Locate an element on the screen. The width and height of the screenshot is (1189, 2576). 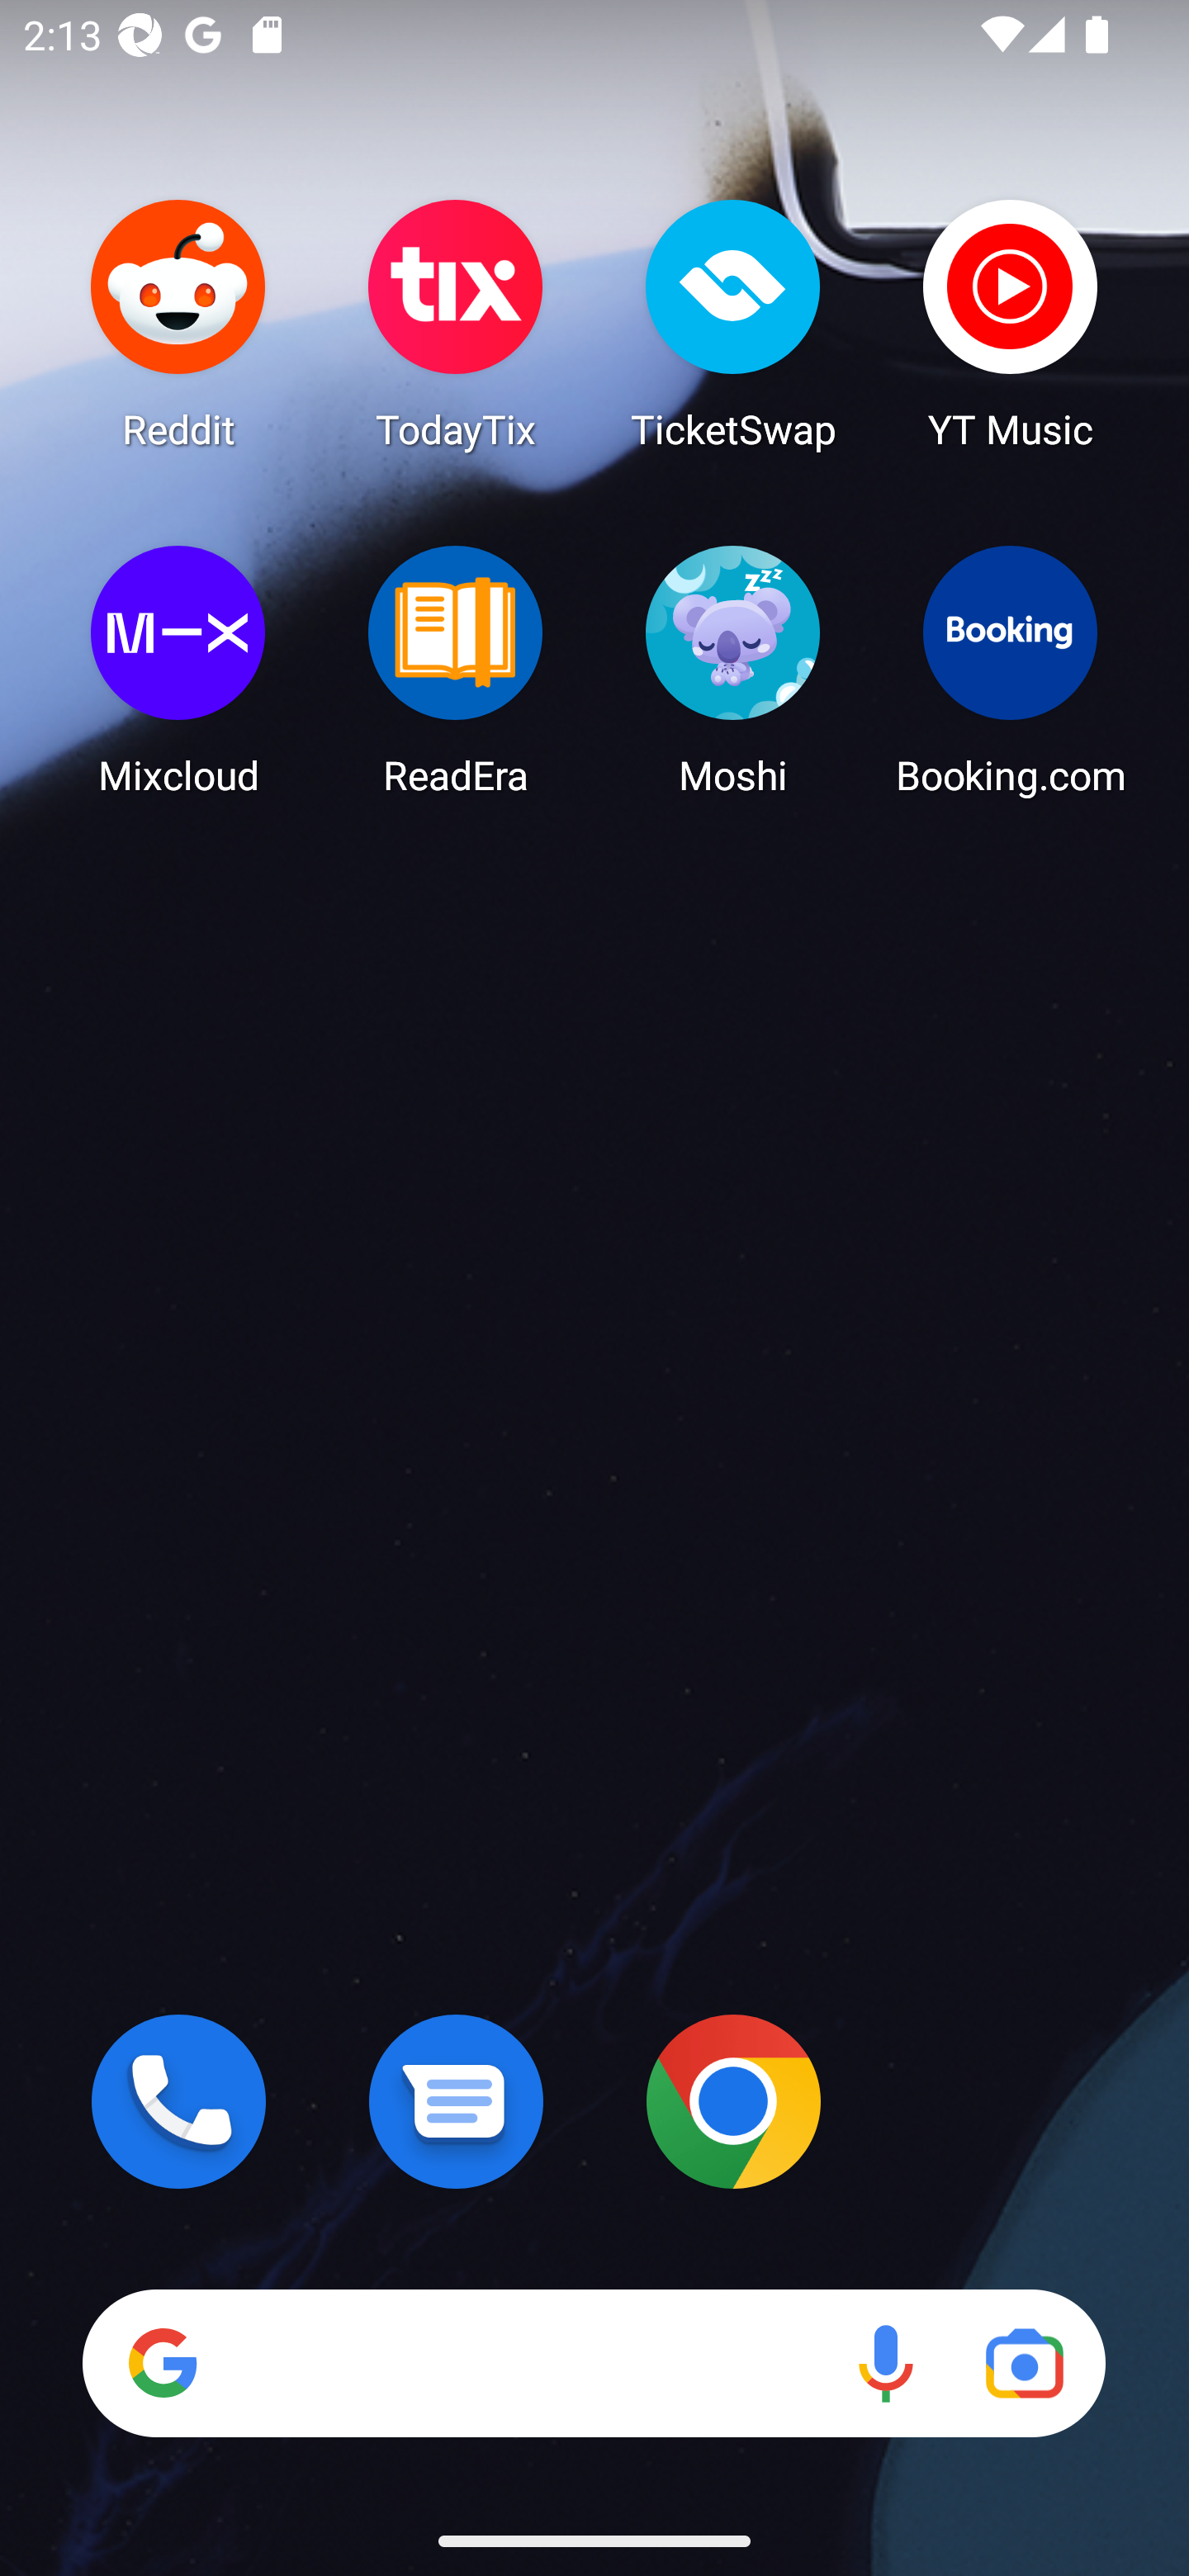
TicketSwap is located at coordinates (733, 324).